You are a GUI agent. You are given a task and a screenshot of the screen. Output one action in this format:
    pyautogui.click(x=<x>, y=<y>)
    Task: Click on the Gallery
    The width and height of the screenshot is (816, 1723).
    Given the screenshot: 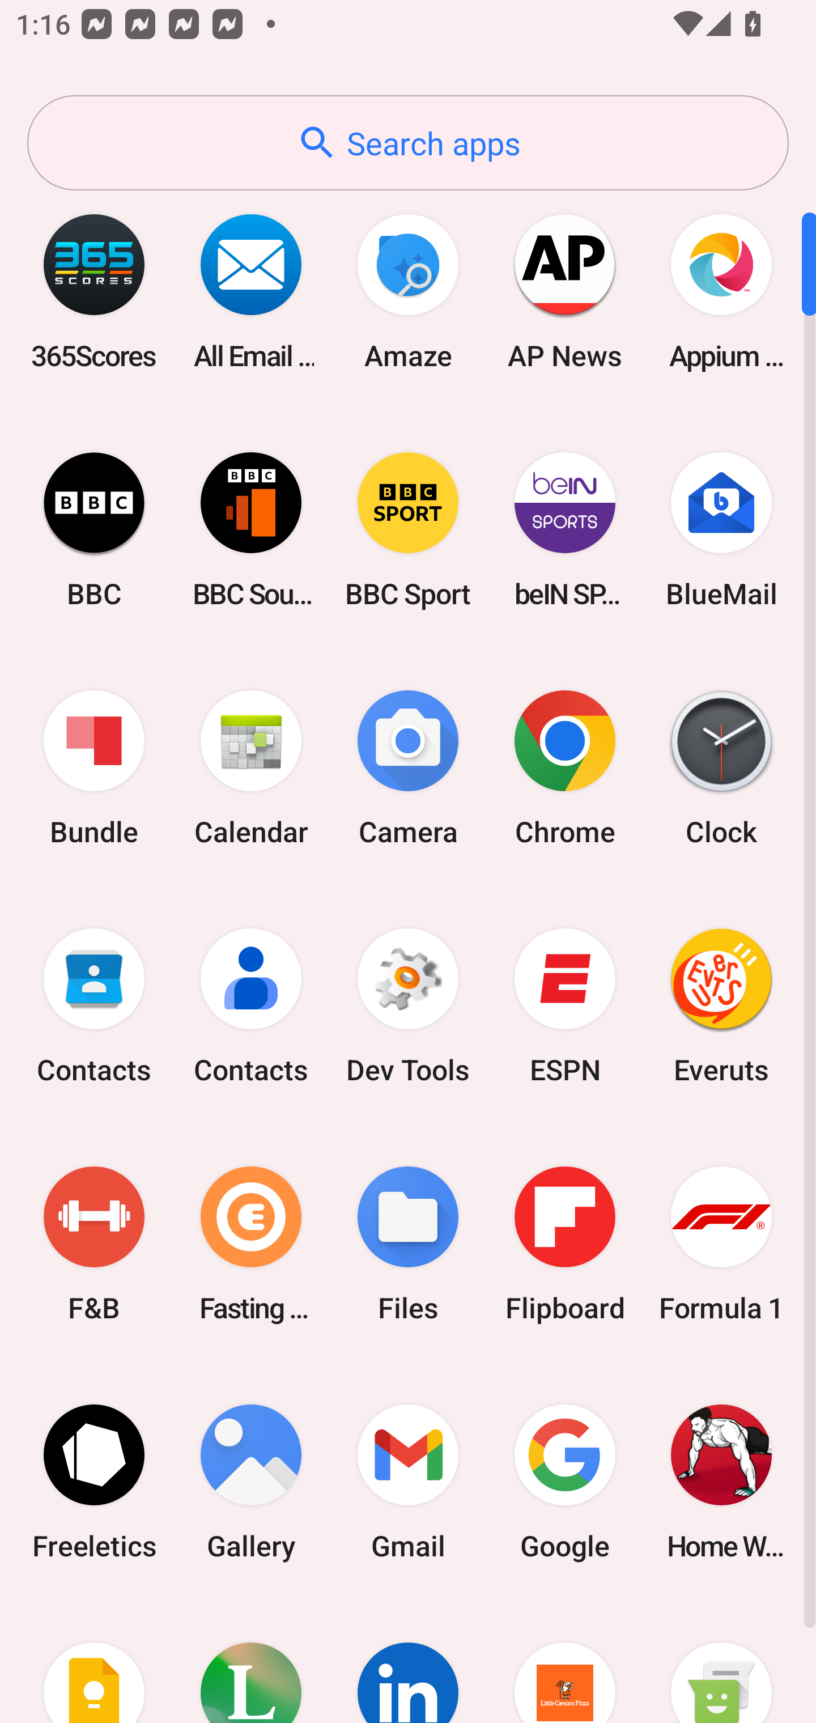 What is the action you would take?
    pyautogui.click(x=251, y=1482)
    